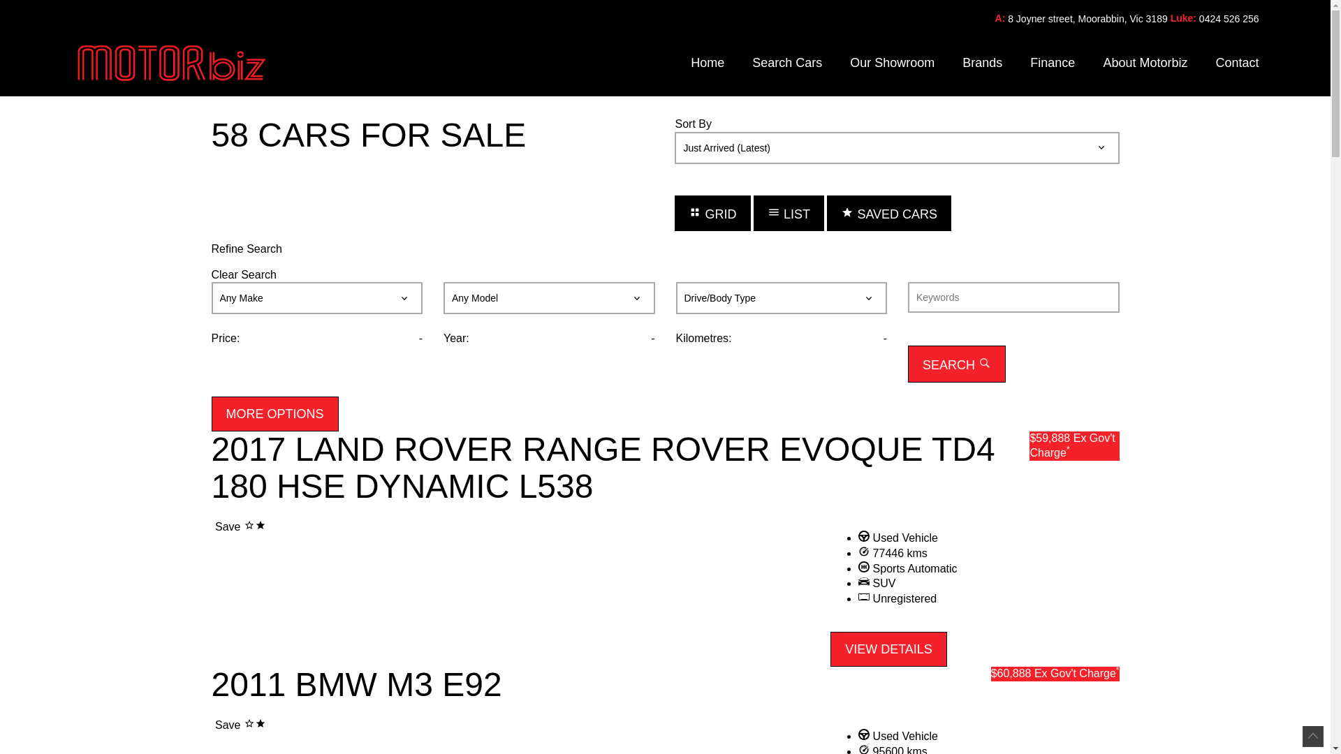 The width and height of the screenshot is (1341, 754). Describe the element at coordinates (1145, 63) in the screenshot. I see `About Motorbiz` at that location.